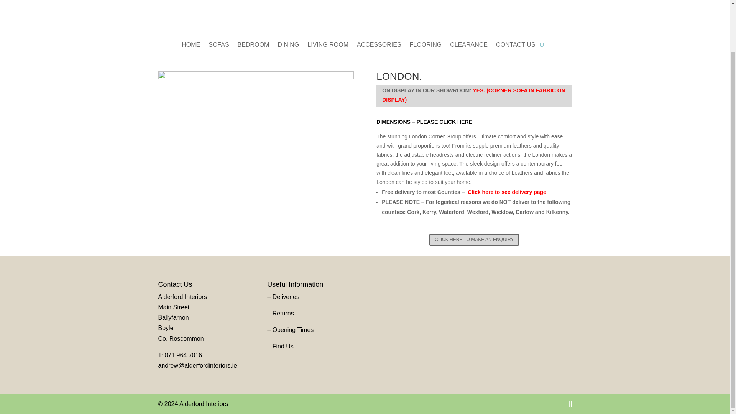 The image size is (736, 414). I want to click on Returns, so click(283, 313).